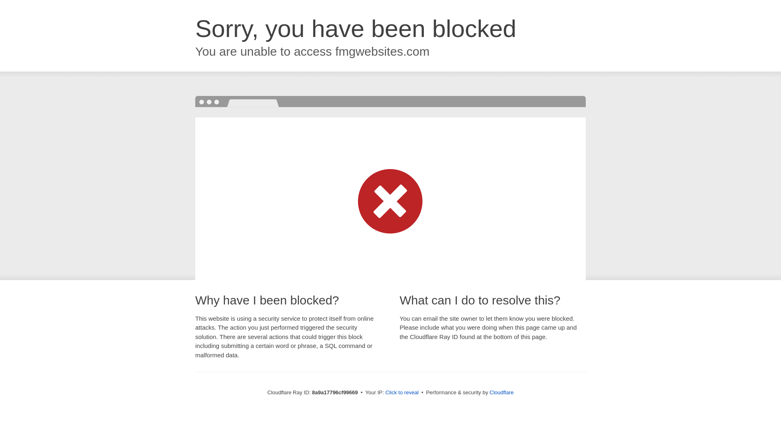  What do you see at coordinates (502, 392) in the screenshot?
I see `Cloudflare` at bounding box center [502, 392].